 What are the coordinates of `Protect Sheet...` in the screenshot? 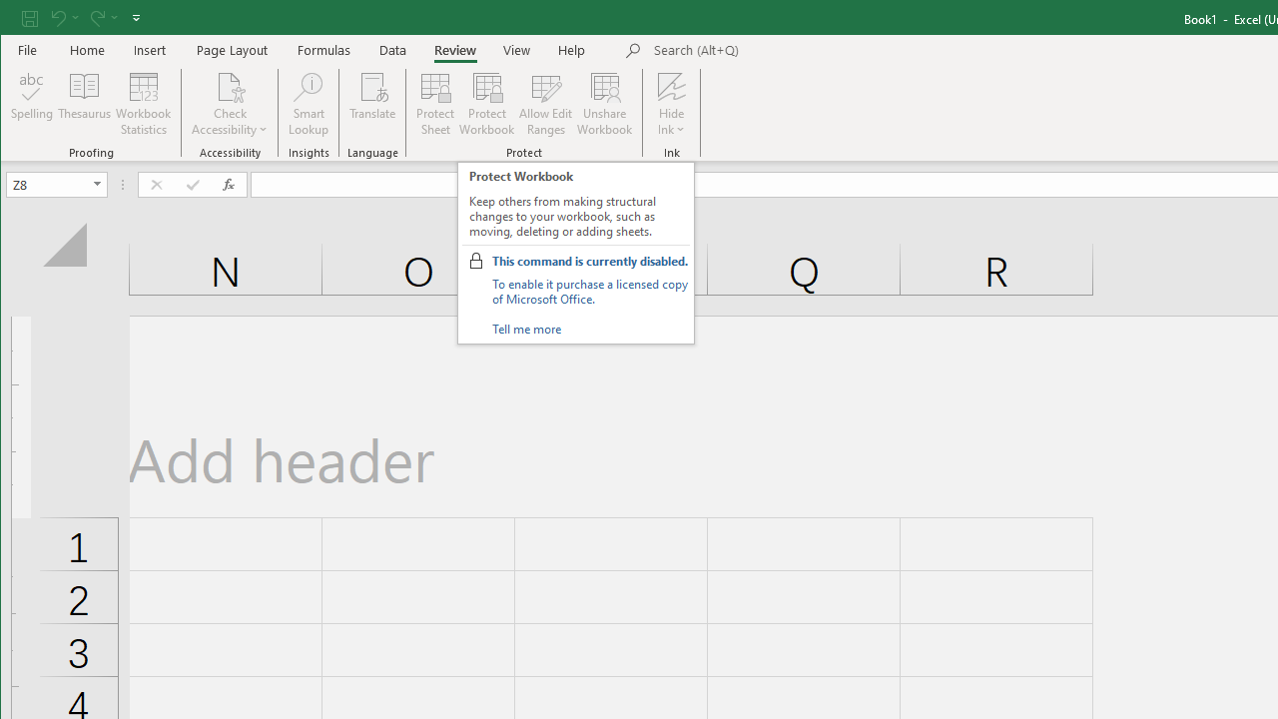 It's located at (435, 104).